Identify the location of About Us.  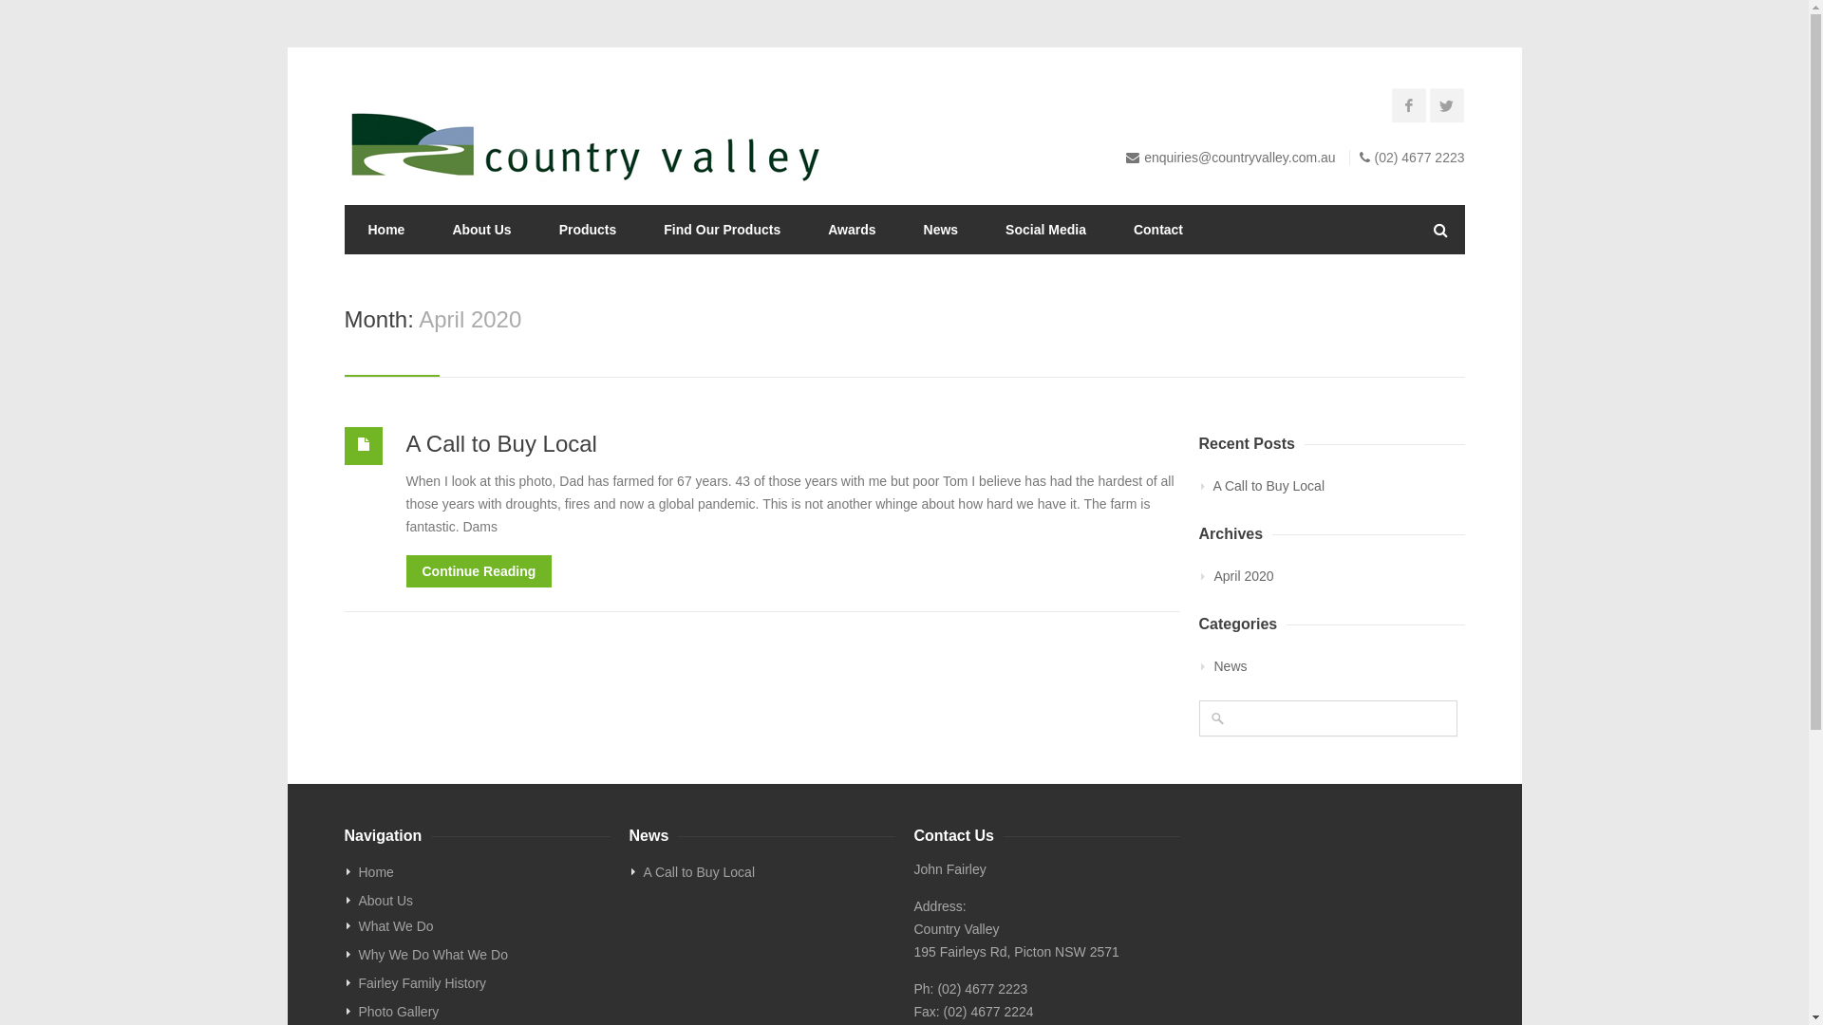
(484, 901).